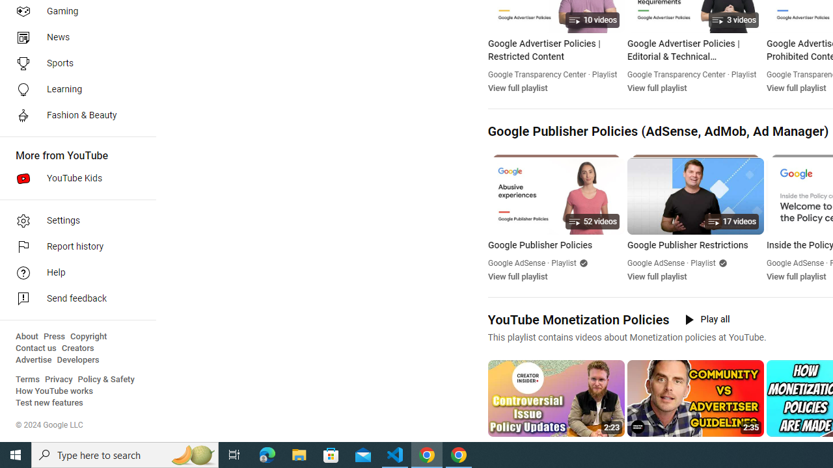 The image size is (833, 468). Describe the element at coordinates (795, 263) in the screenshot. I see `Google AdSense` at that location.